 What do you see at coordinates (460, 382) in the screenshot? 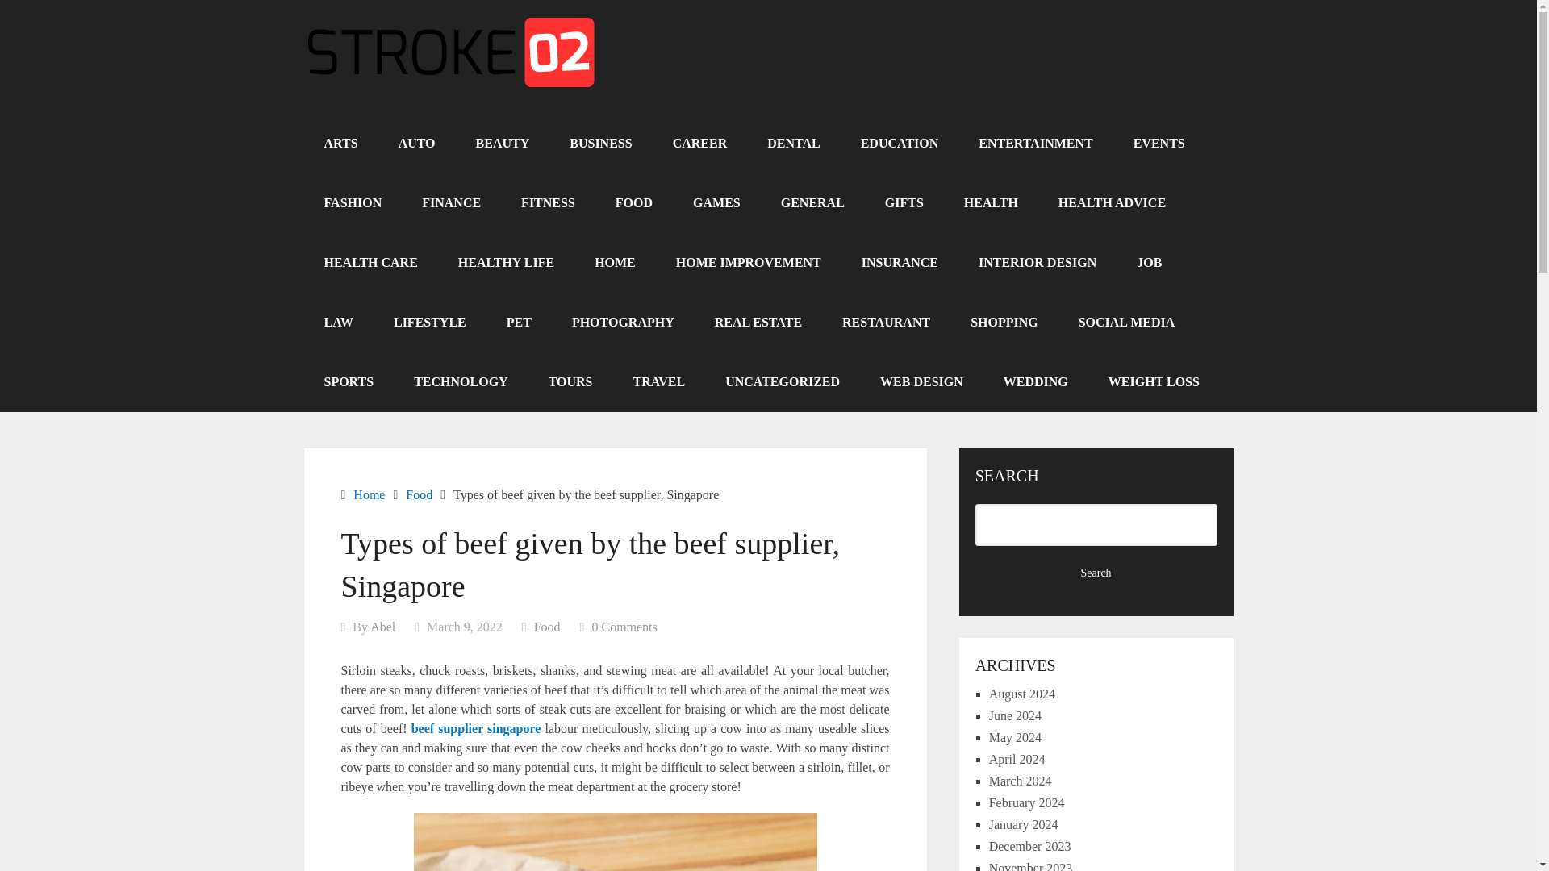
I see `TECHNOLOGY` at bounding box center [460, 382].